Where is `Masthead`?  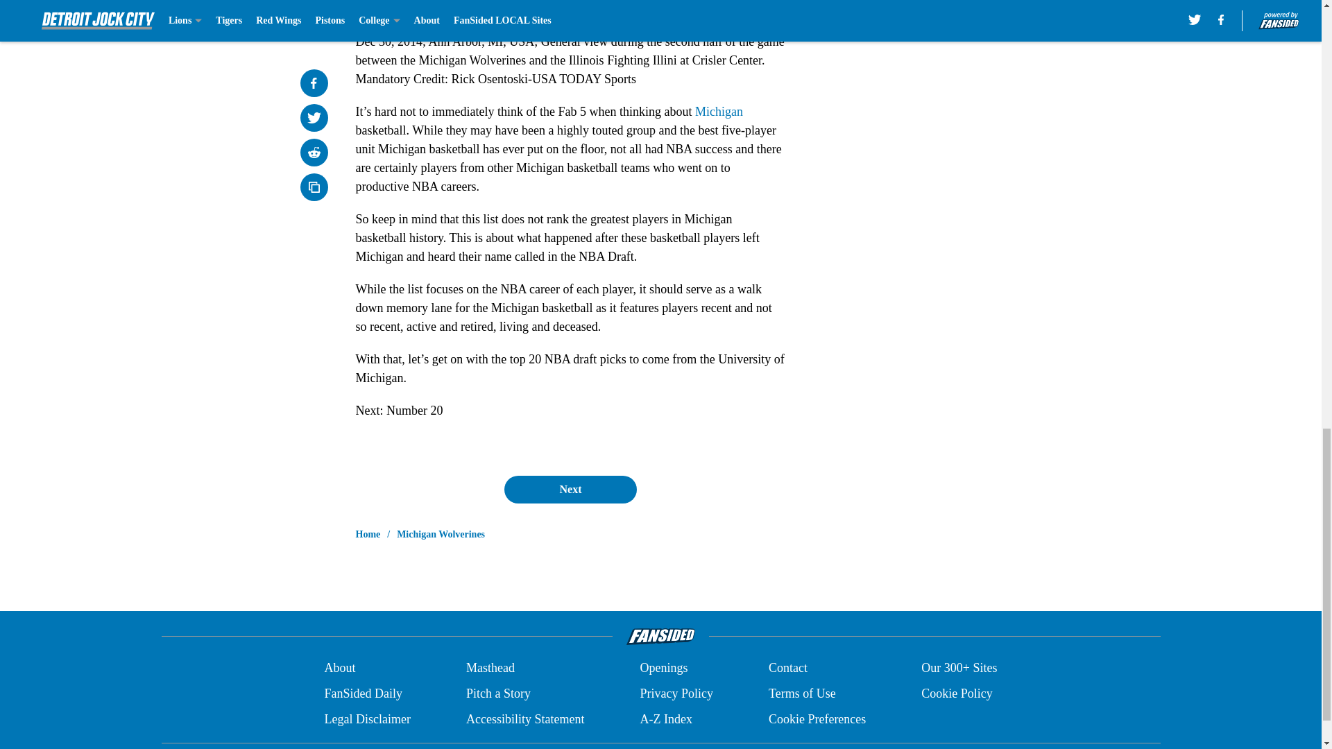 Masthead is located at coordinates (490, 669).